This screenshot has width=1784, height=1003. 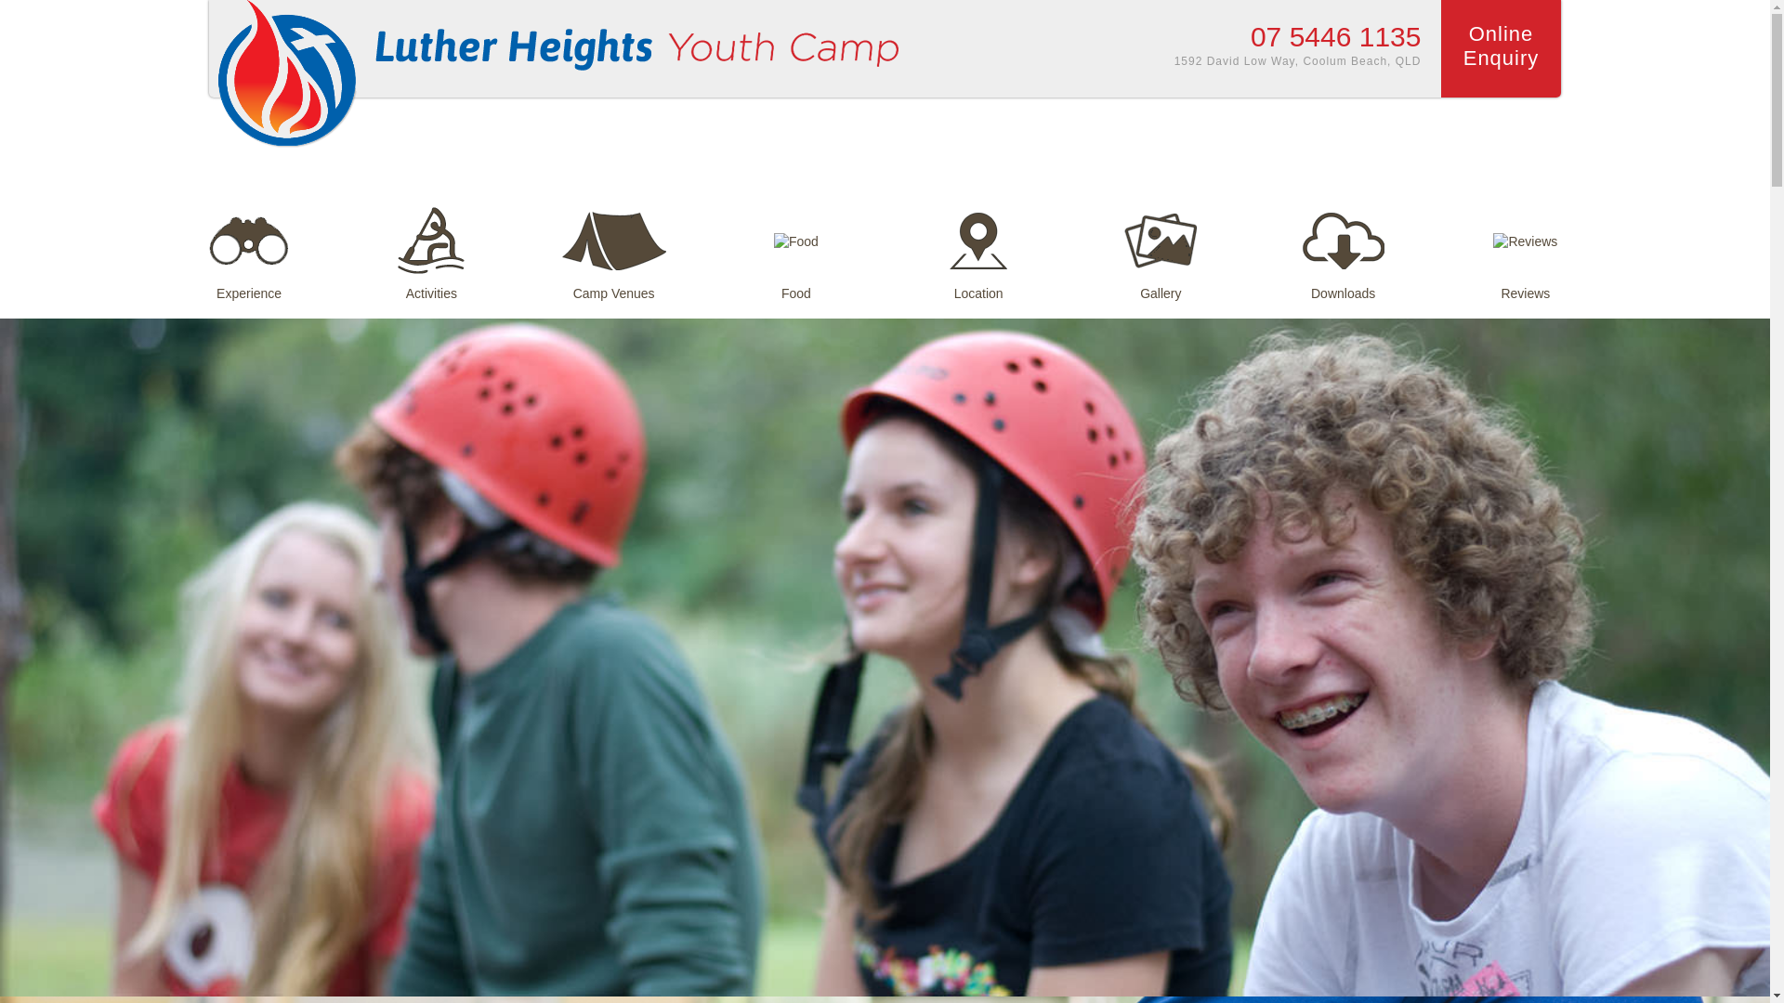 I want to click on Downloads, so click(x=1343, y=243).